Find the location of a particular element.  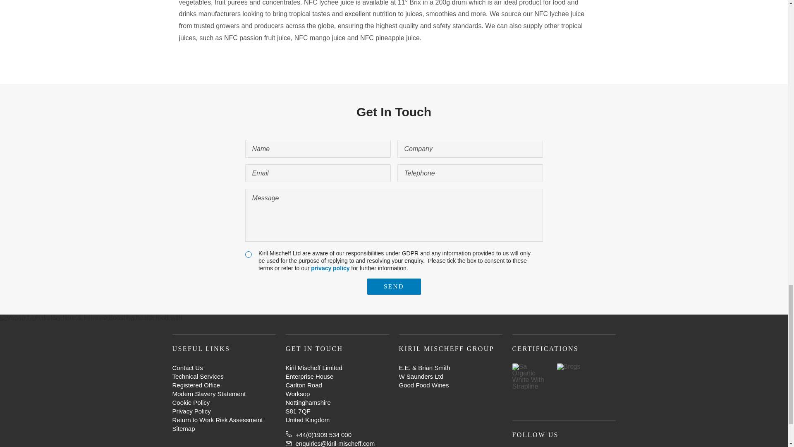

1 is located at coordinates (248, 254).